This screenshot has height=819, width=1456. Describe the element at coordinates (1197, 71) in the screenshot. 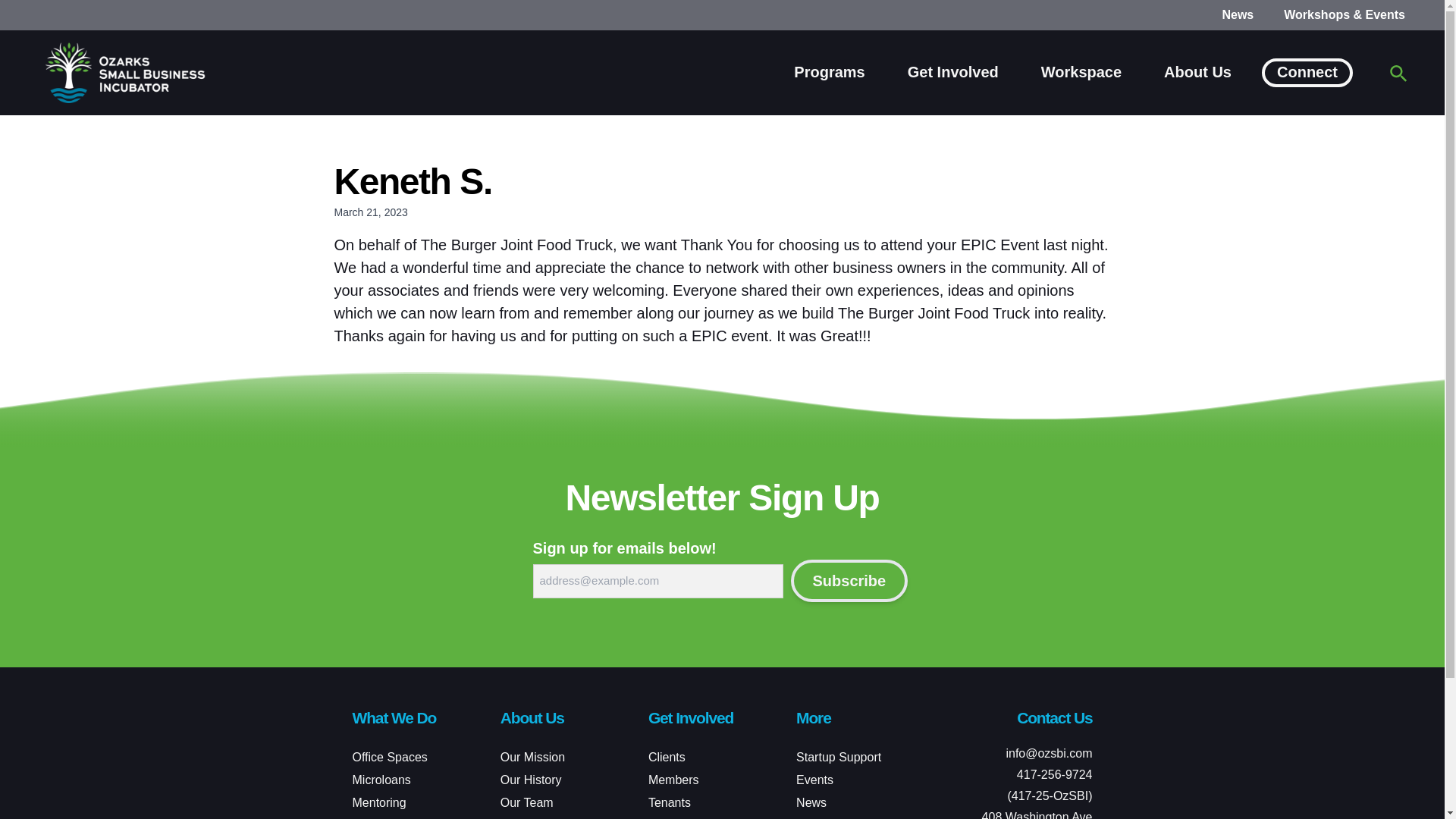

I see `About Us` at that location.